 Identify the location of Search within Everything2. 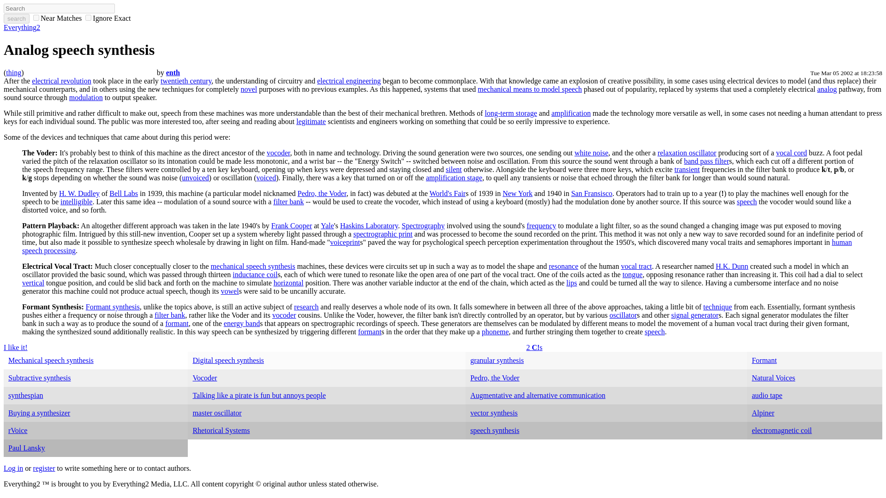
(16, 18).